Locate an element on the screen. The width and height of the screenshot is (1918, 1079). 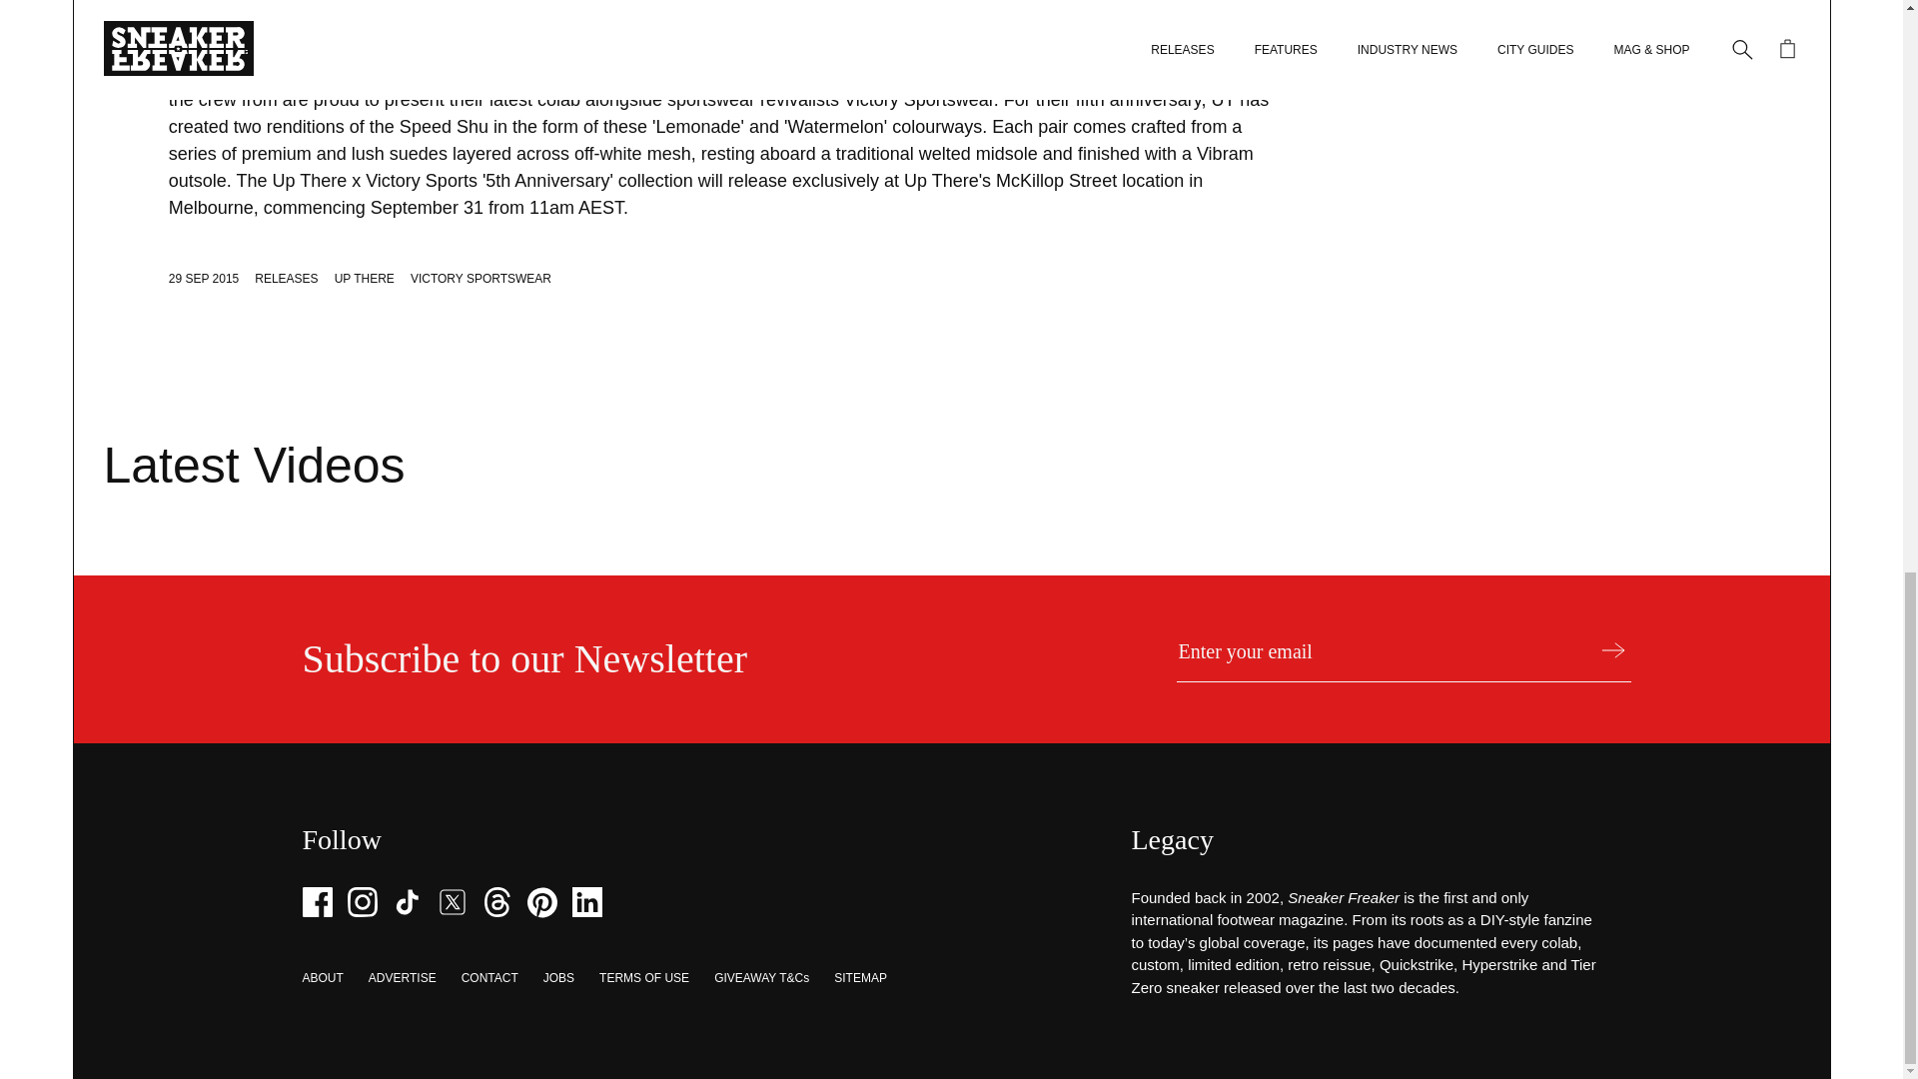
JOBS is located at coordinates (557, 978).